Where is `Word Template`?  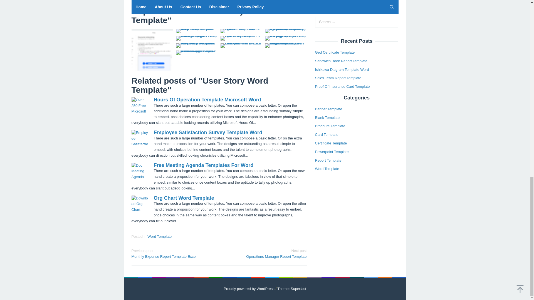 Word Template is located at coordinates (173, 253).